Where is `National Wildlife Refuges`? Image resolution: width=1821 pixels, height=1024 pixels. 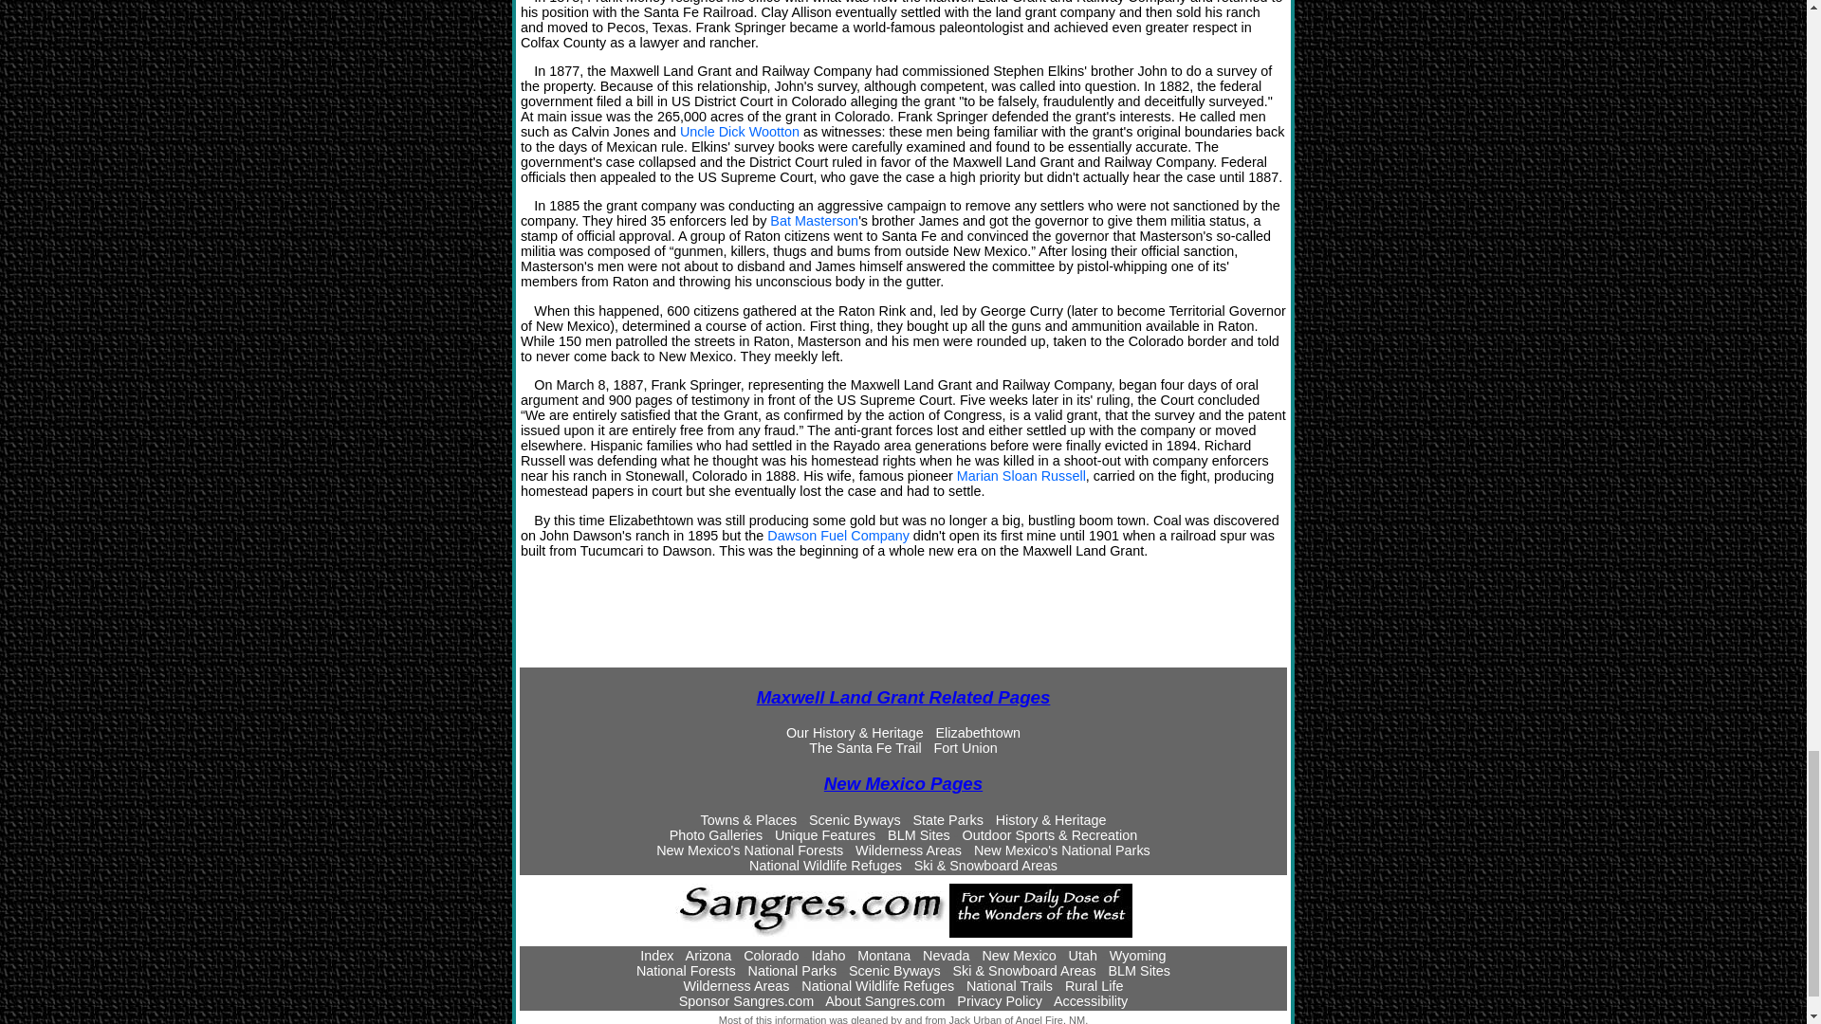 National Wildlife Refuges is located at coordinates (825, 866).